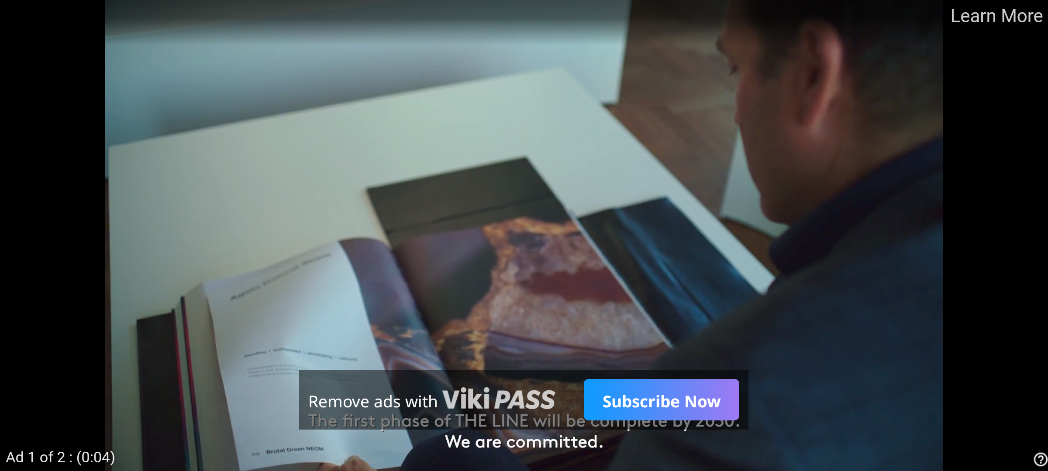 The image size is (1048, 471). I want to click on Ad 1 of 2 : (0:04), so click(61, 456).